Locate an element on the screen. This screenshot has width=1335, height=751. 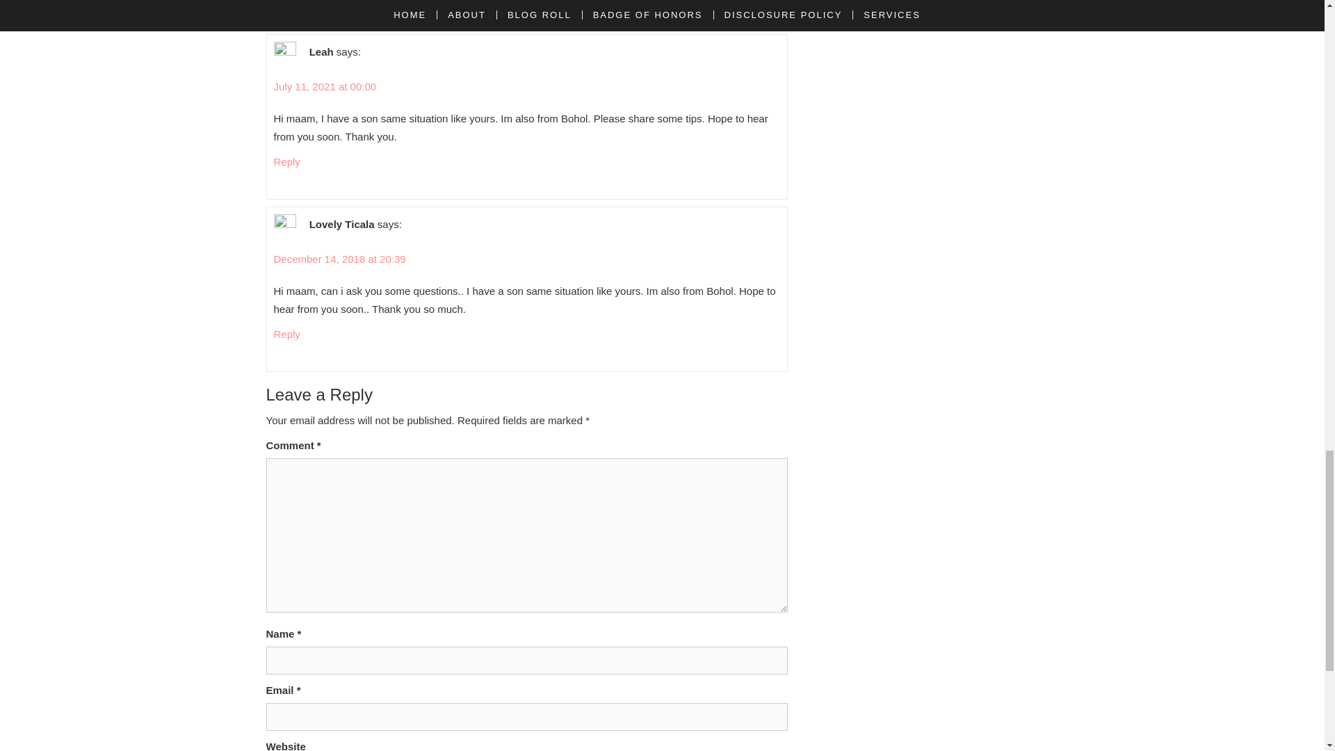
July 11, 2021 at 00:00 is located at coordinates (325, 86).